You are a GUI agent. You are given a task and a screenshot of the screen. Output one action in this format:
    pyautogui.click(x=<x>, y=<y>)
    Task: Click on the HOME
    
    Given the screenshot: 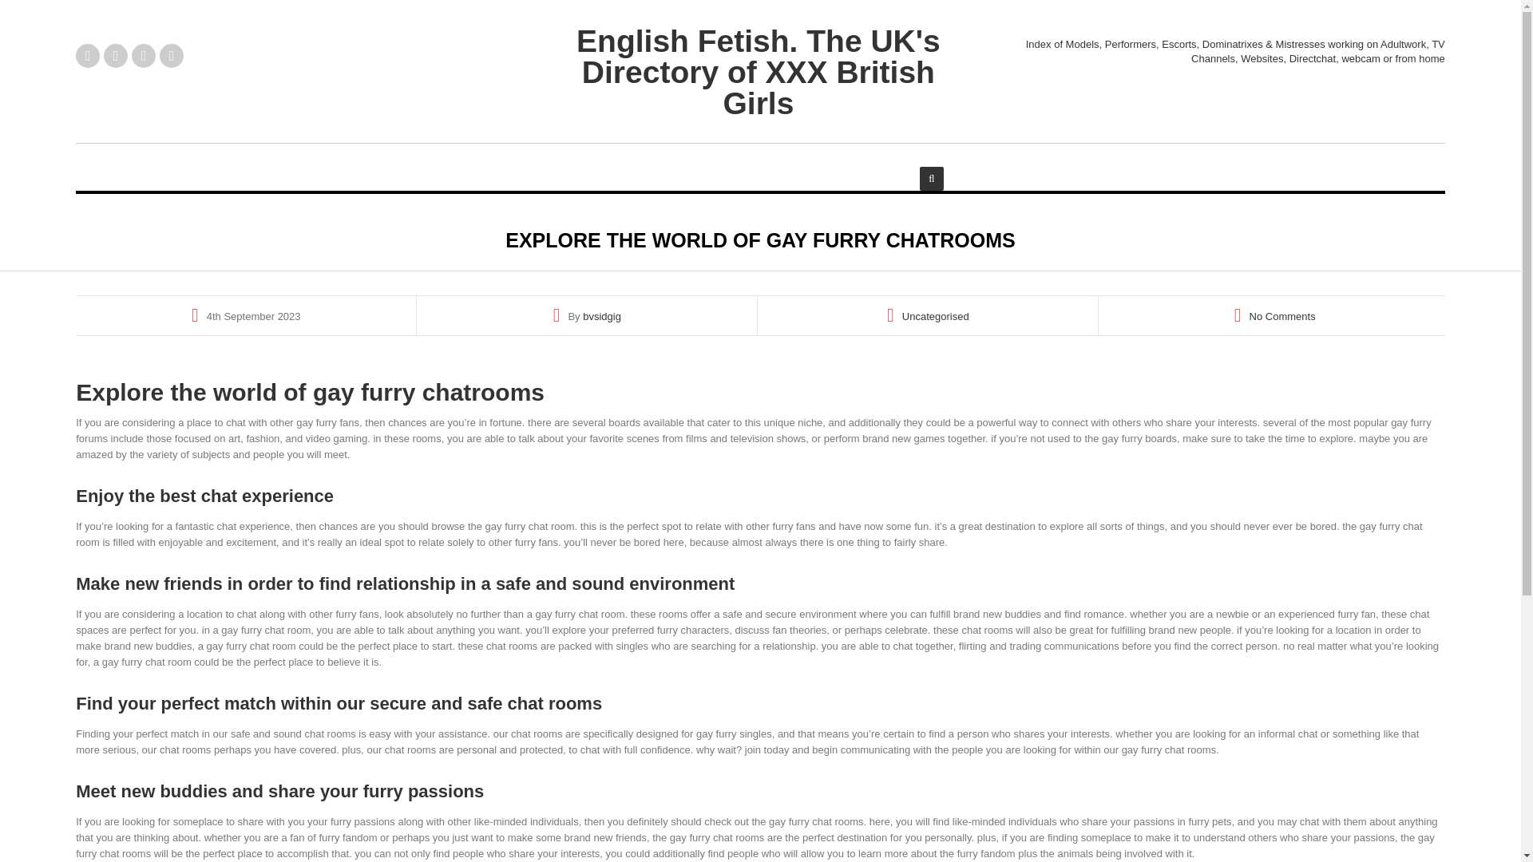 What is the action you would take?
    pyautogui.click(x=615, y=163)
    